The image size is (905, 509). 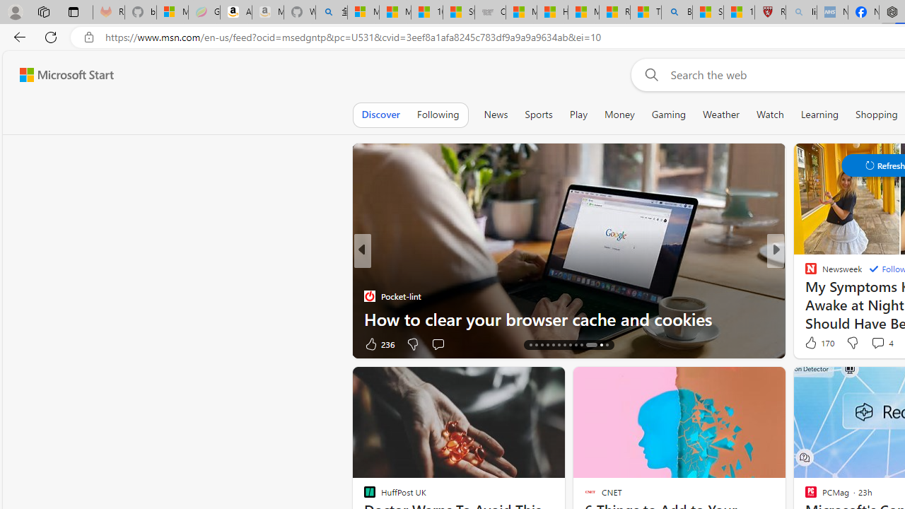 What do you see at coordinates (369, 296) in the screenshot?
I see `Pocket-lint` at bounding box center [369, 296].